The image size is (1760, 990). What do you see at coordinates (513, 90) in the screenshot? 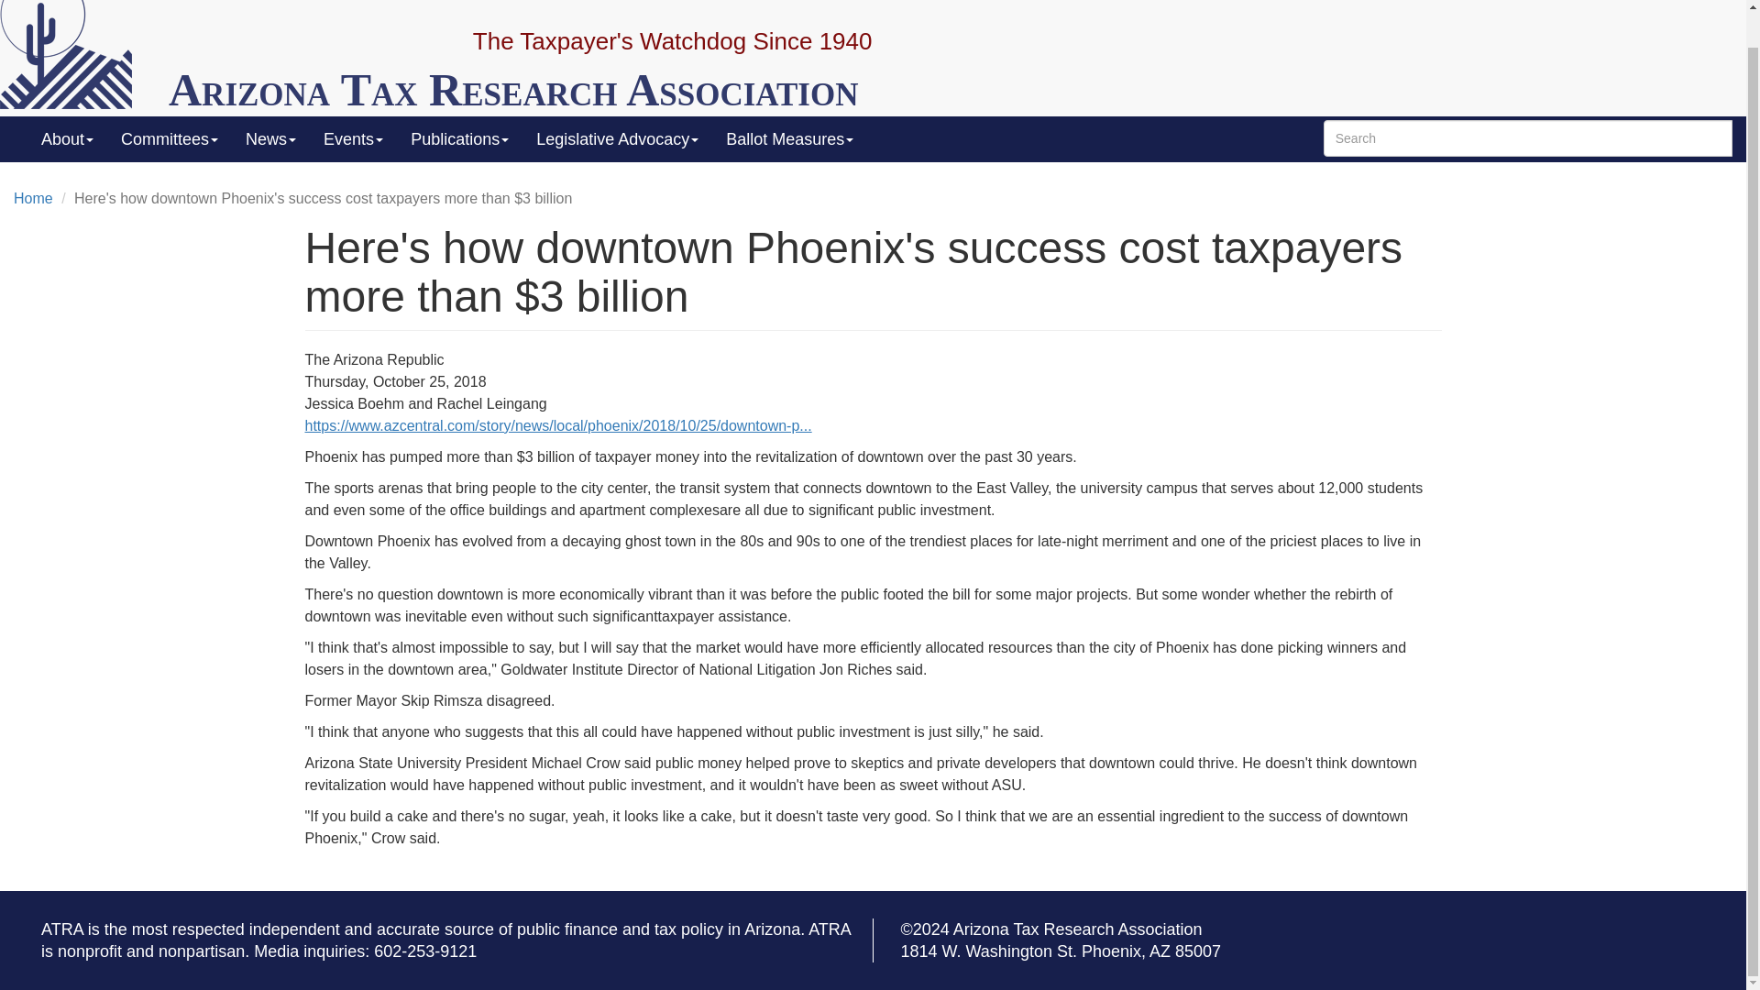
I see `Home` at bounding box center [513, 90].